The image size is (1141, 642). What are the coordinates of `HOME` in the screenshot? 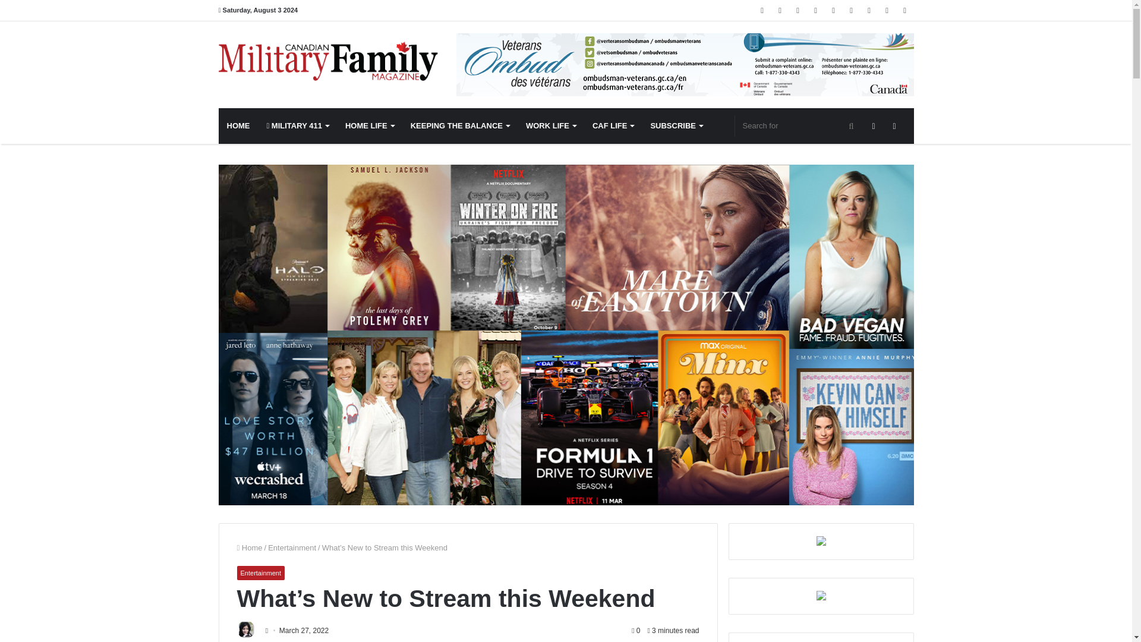 It's located at (239, 126).